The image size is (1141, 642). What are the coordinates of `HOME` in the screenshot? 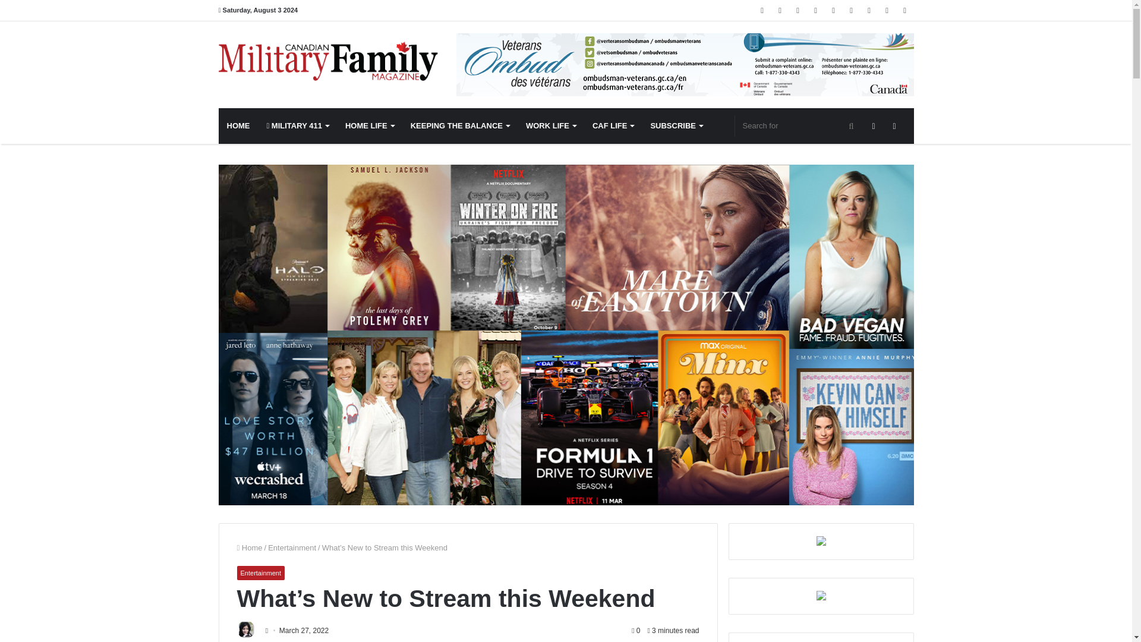 It's located at (239, 126).